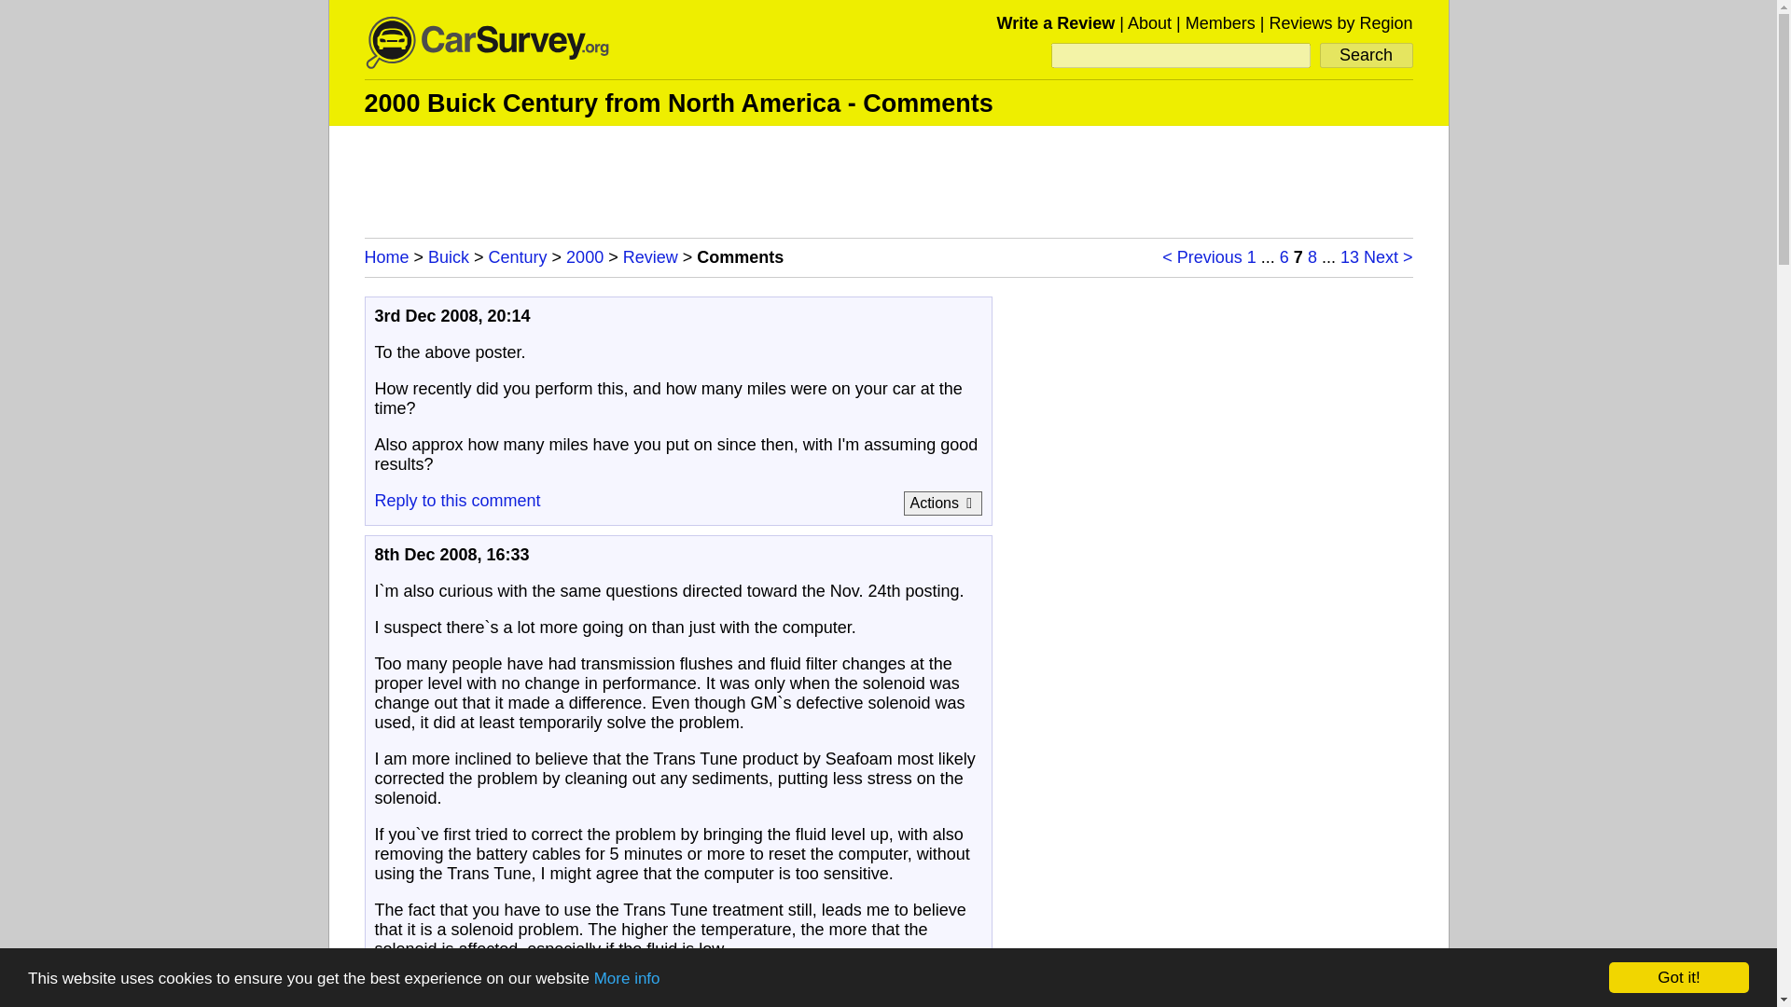  I want to click on Actions, so click(942, 504).